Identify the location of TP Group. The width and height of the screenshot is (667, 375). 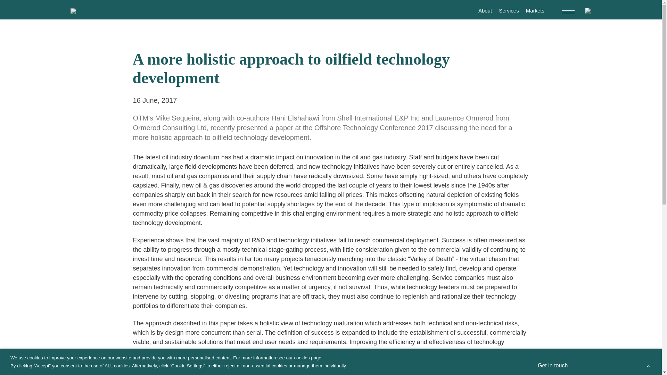
(215, 320).